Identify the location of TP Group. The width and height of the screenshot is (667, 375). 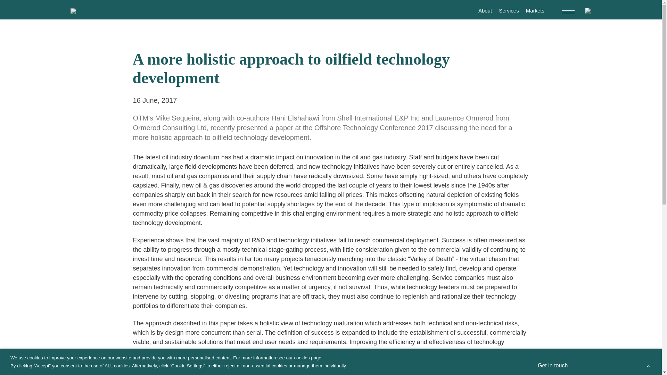
(215, 320).